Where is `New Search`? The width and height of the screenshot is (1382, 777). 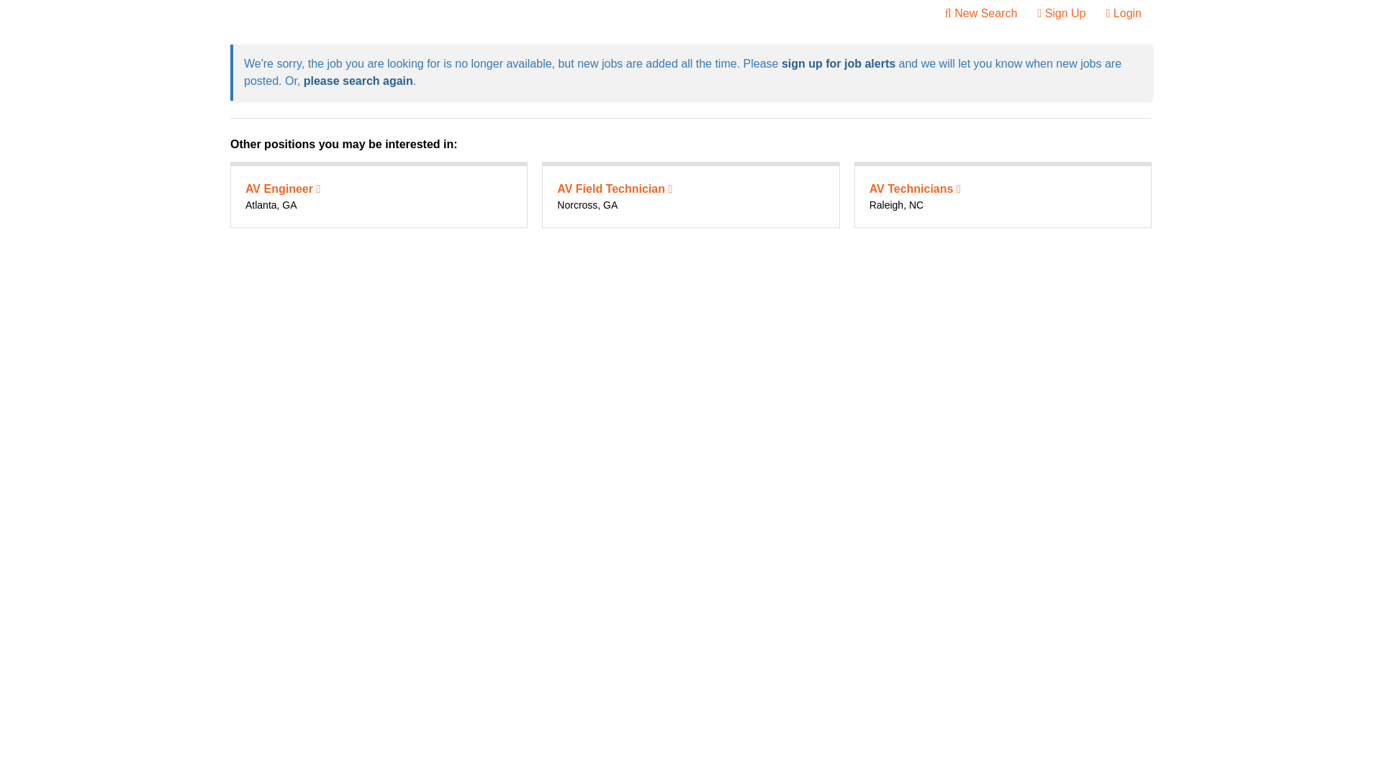
New Search is located at coordinates (982, 13).